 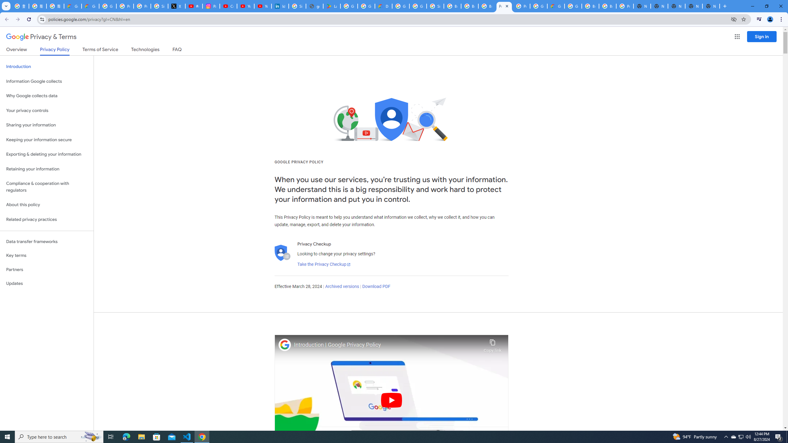 What do you see at coordinates (47, 269) in the screenshot?
I see `Partners` at bounding box center [47, 269].